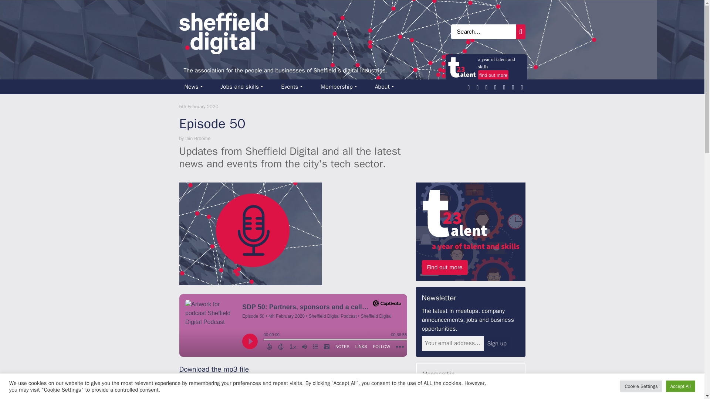 This screenshot has width=710, height=399. What do you see at coordinates (342, 86) in the screenshot?
I see `Membership` at bounding box center [342, 86].